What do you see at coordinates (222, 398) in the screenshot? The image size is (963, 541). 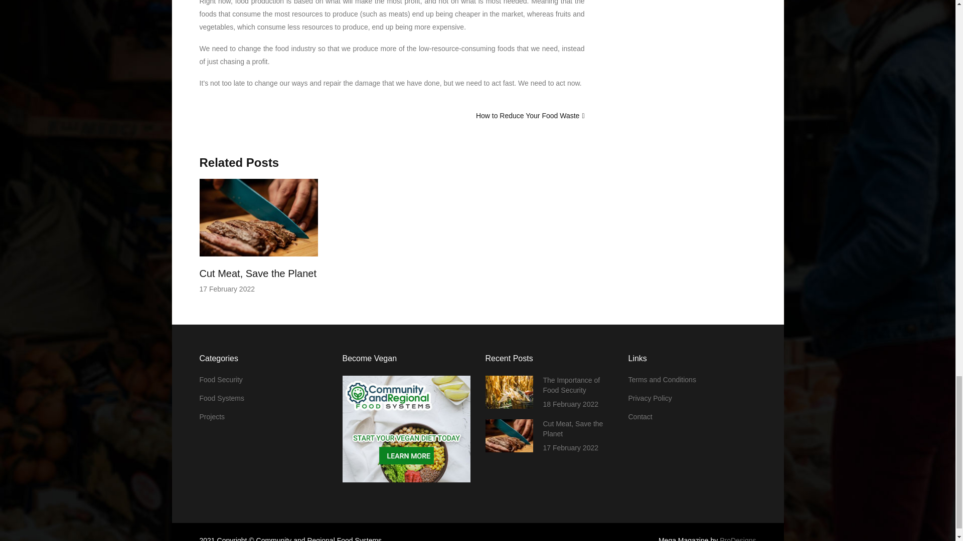 I see `Food Systems` at bounding box center [222, 398].